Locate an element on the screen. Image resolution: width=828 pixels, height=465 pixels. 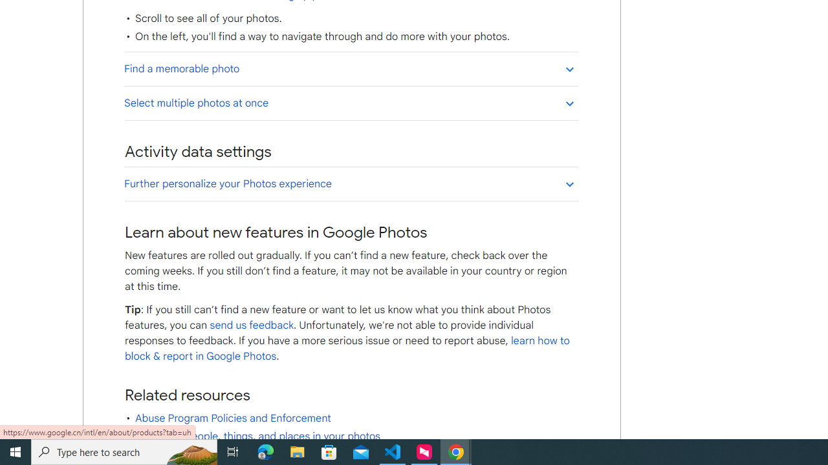
Abuse Program Policies and Enforcement is located at coordinates (233, 418).